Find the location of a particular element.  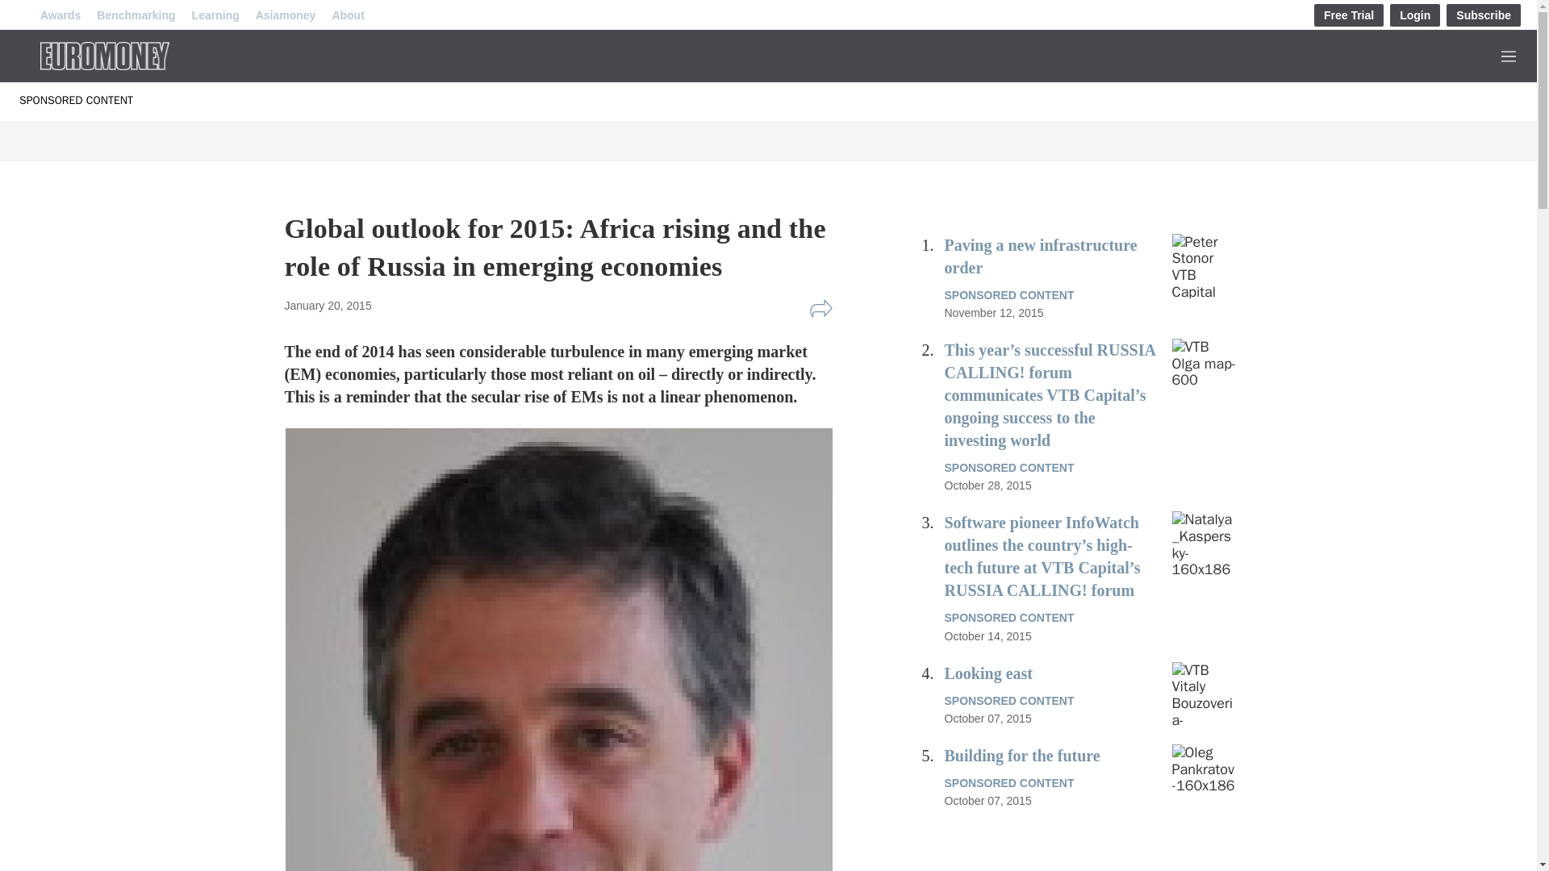

Asiamoney is located at coordinates (286, 15).